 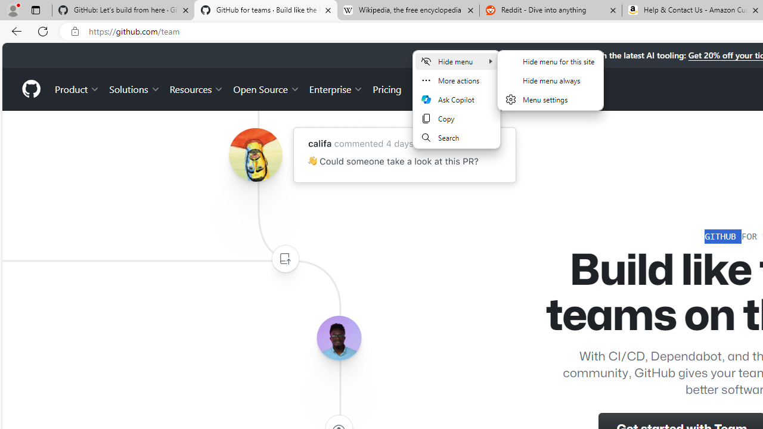 I want to click on Hide menu, so click(x=550, y=87).